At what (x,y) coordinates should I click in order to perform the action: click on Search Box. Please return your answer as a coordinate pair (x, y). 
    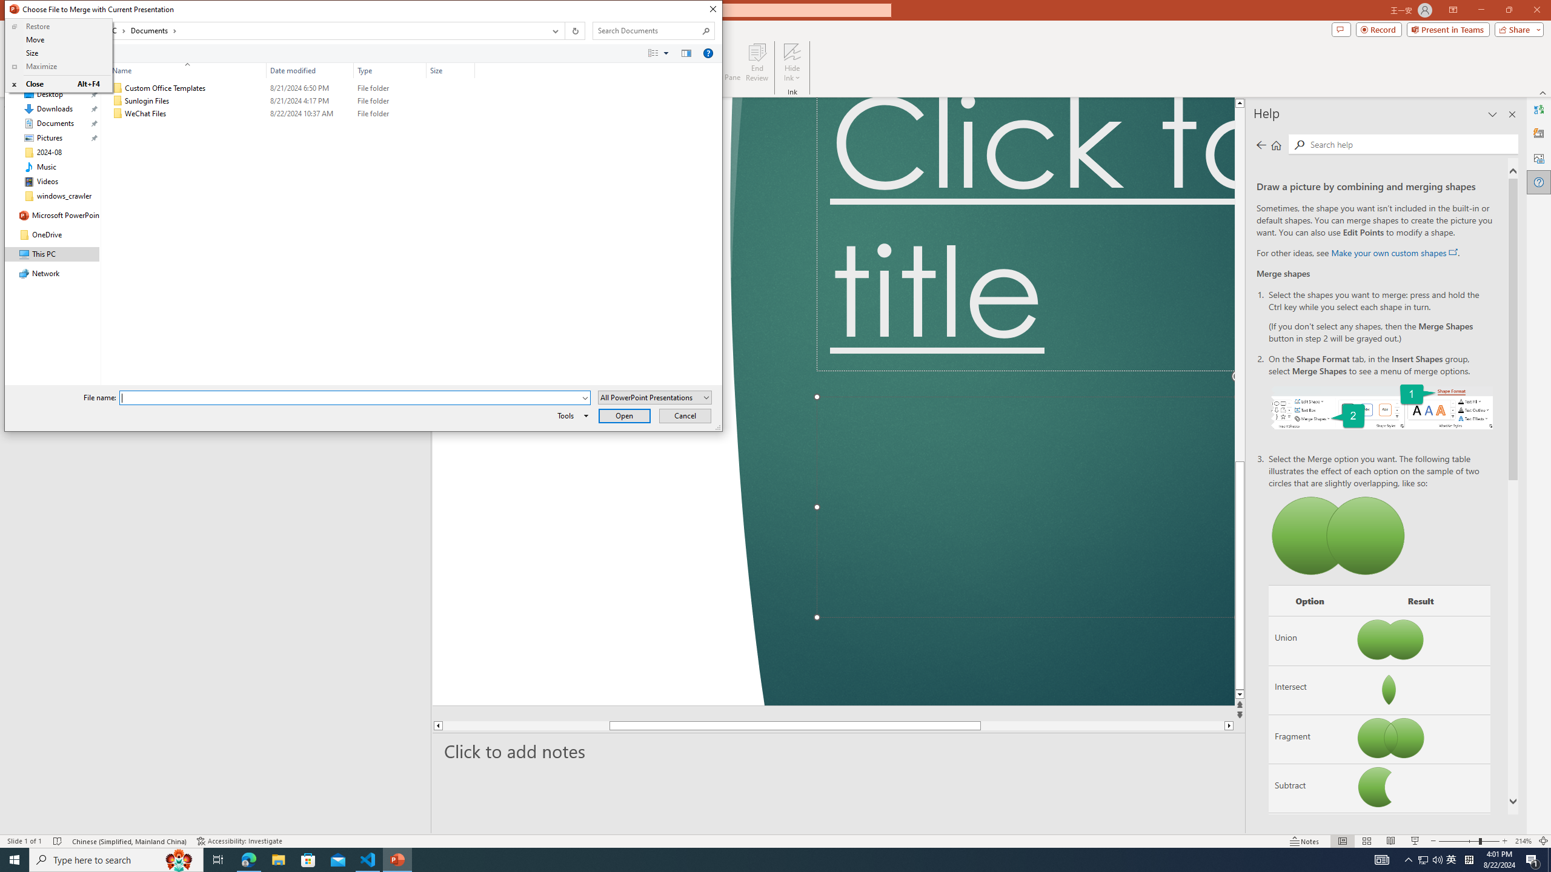
    Looking at the image, I should click on (647, 30).